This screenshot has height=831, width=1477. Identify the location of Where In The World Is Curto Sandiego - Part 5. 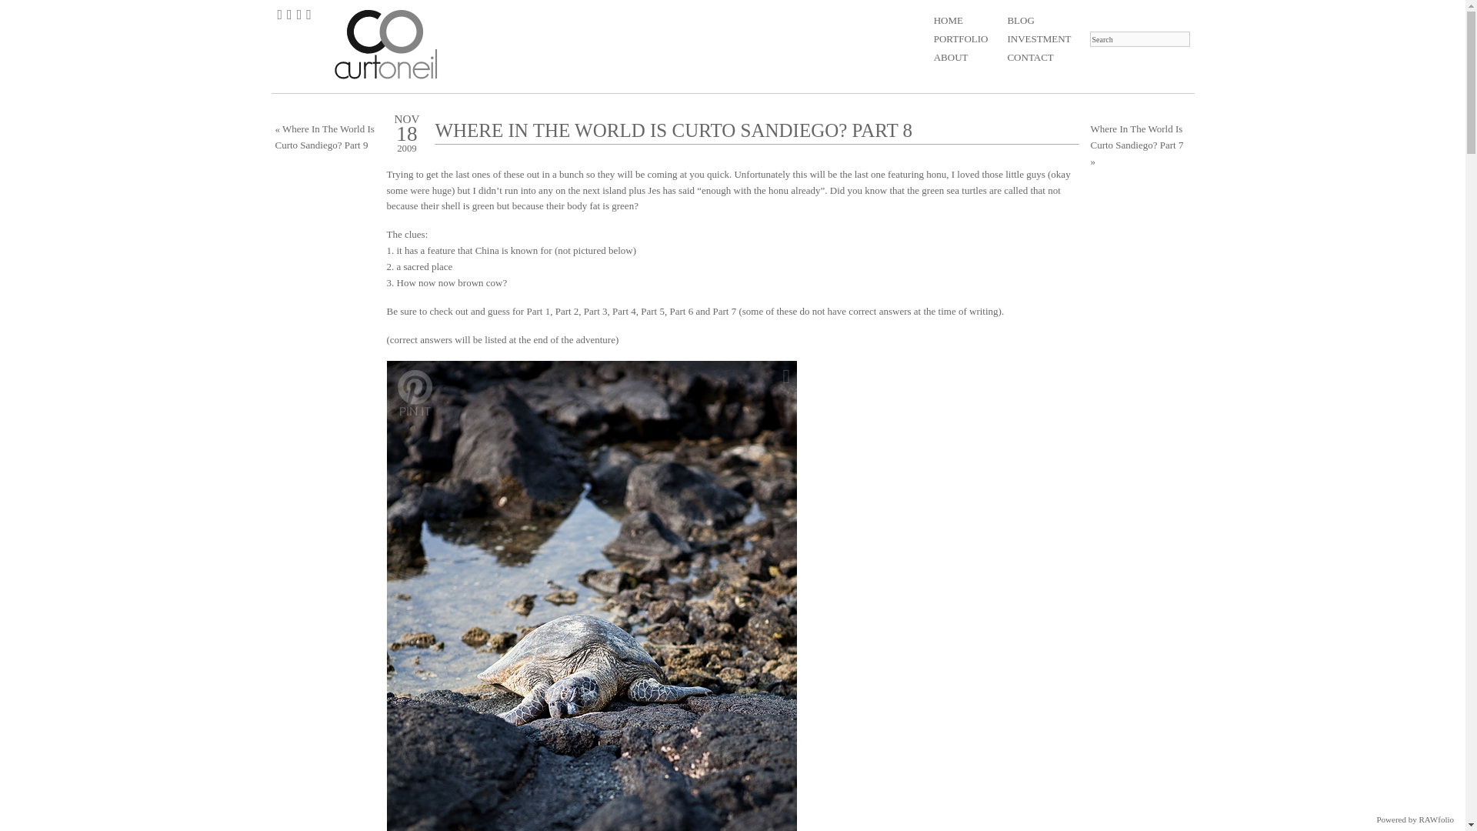
(652, 311).